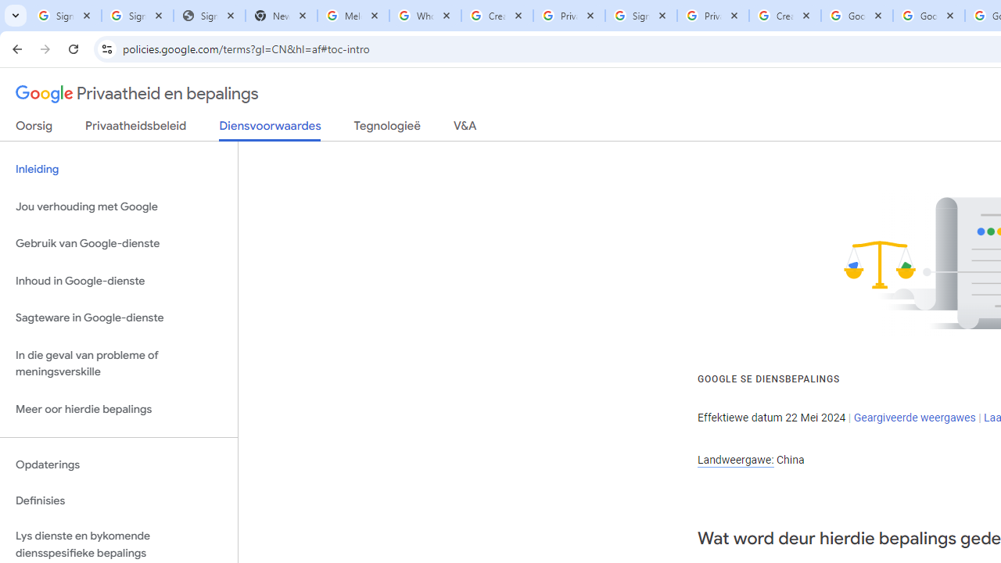  Describe the element at coordinates (257, 127) in the screenshot. I see `Start Mail Merge` at that location.